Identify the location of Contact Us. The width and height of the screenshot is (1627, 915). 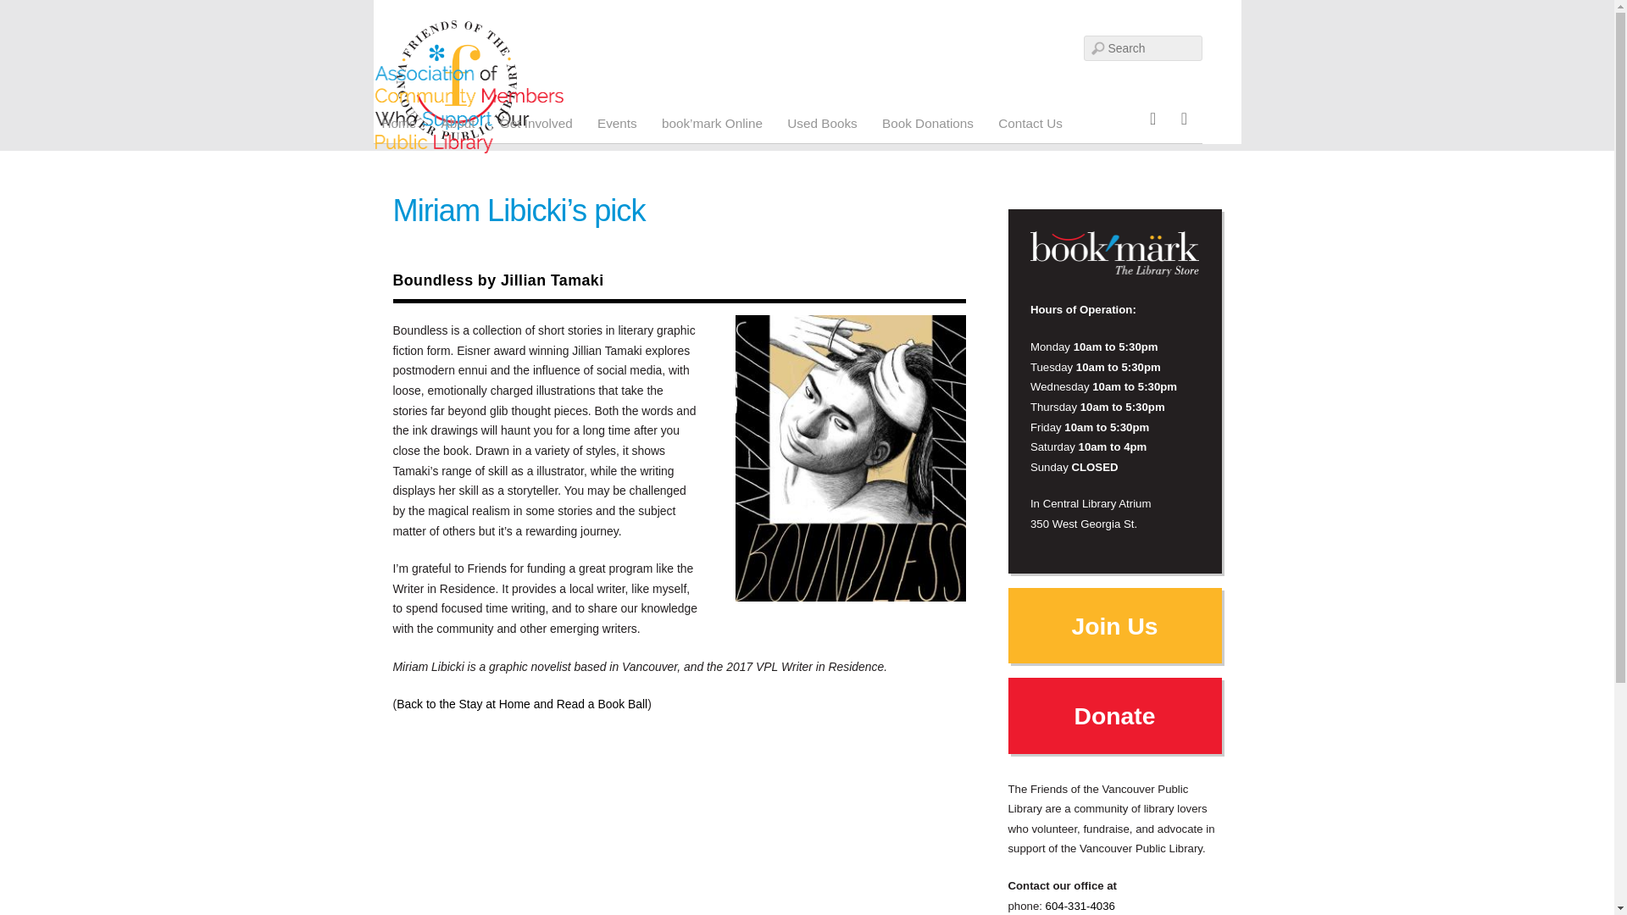
(1030, 124).